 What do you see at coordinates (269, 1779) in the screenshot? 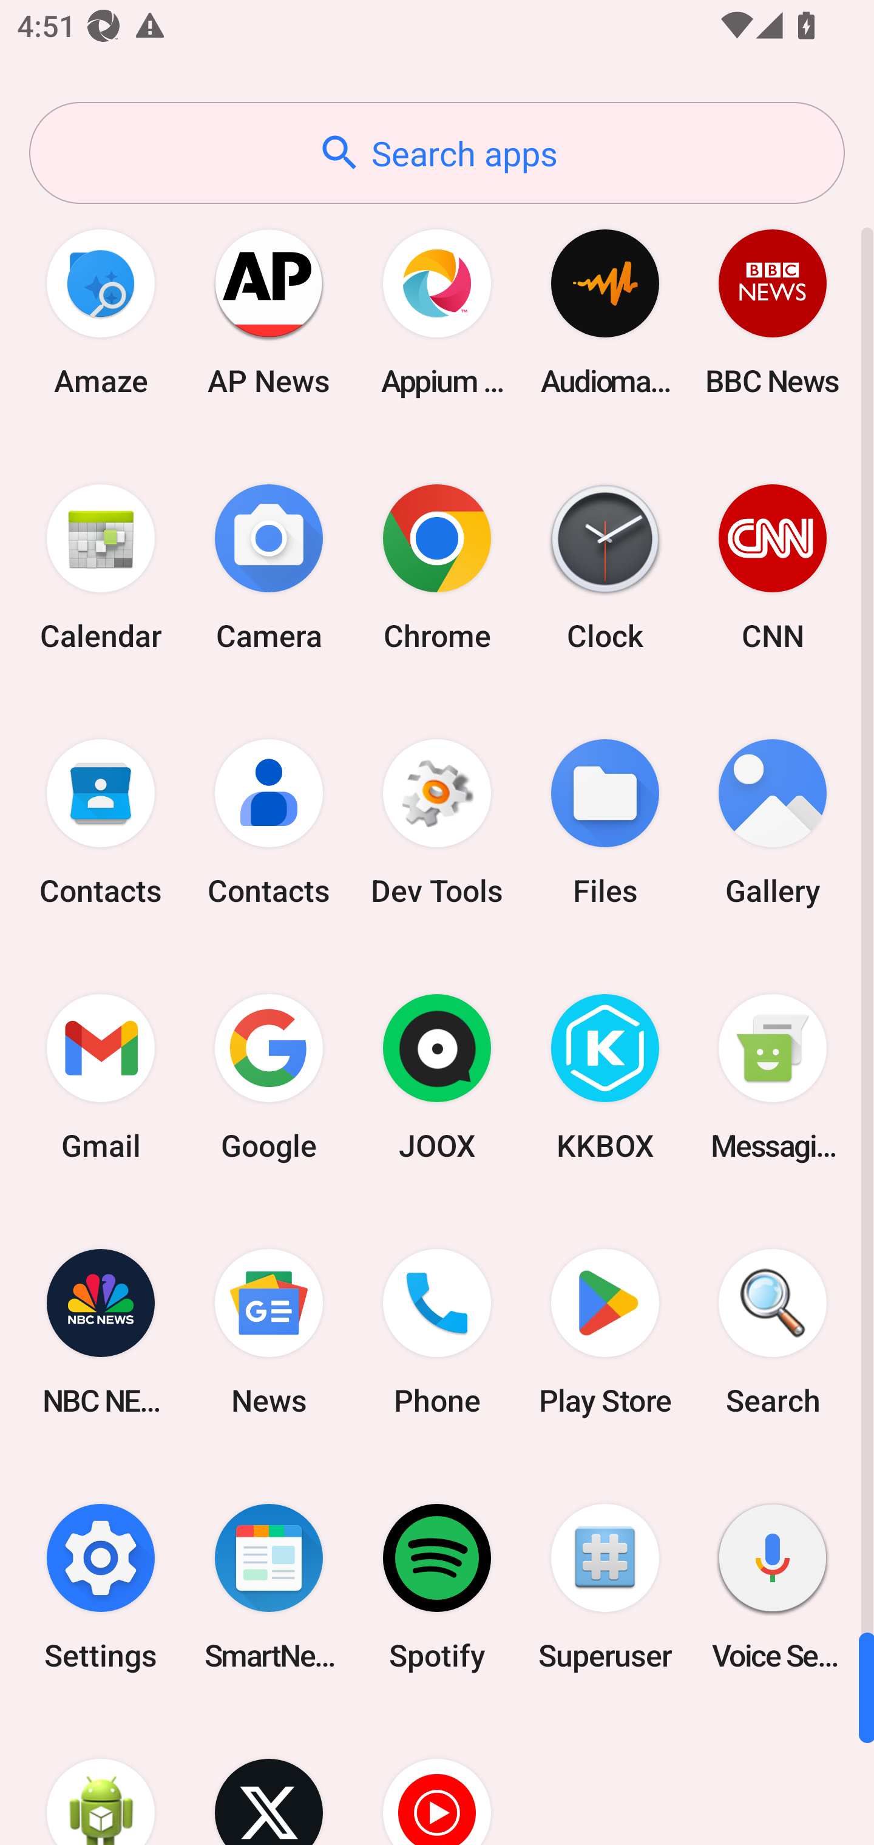
I see `X` at bounding box center [269, 1779].